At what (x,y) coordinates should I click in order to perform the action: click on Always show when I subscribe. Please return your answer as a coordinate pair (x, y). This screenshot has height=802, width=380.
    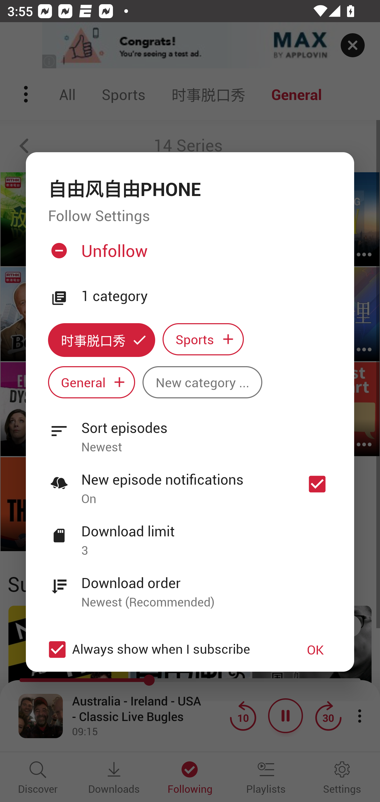
    Looking at the image, I should click on (164, 649).